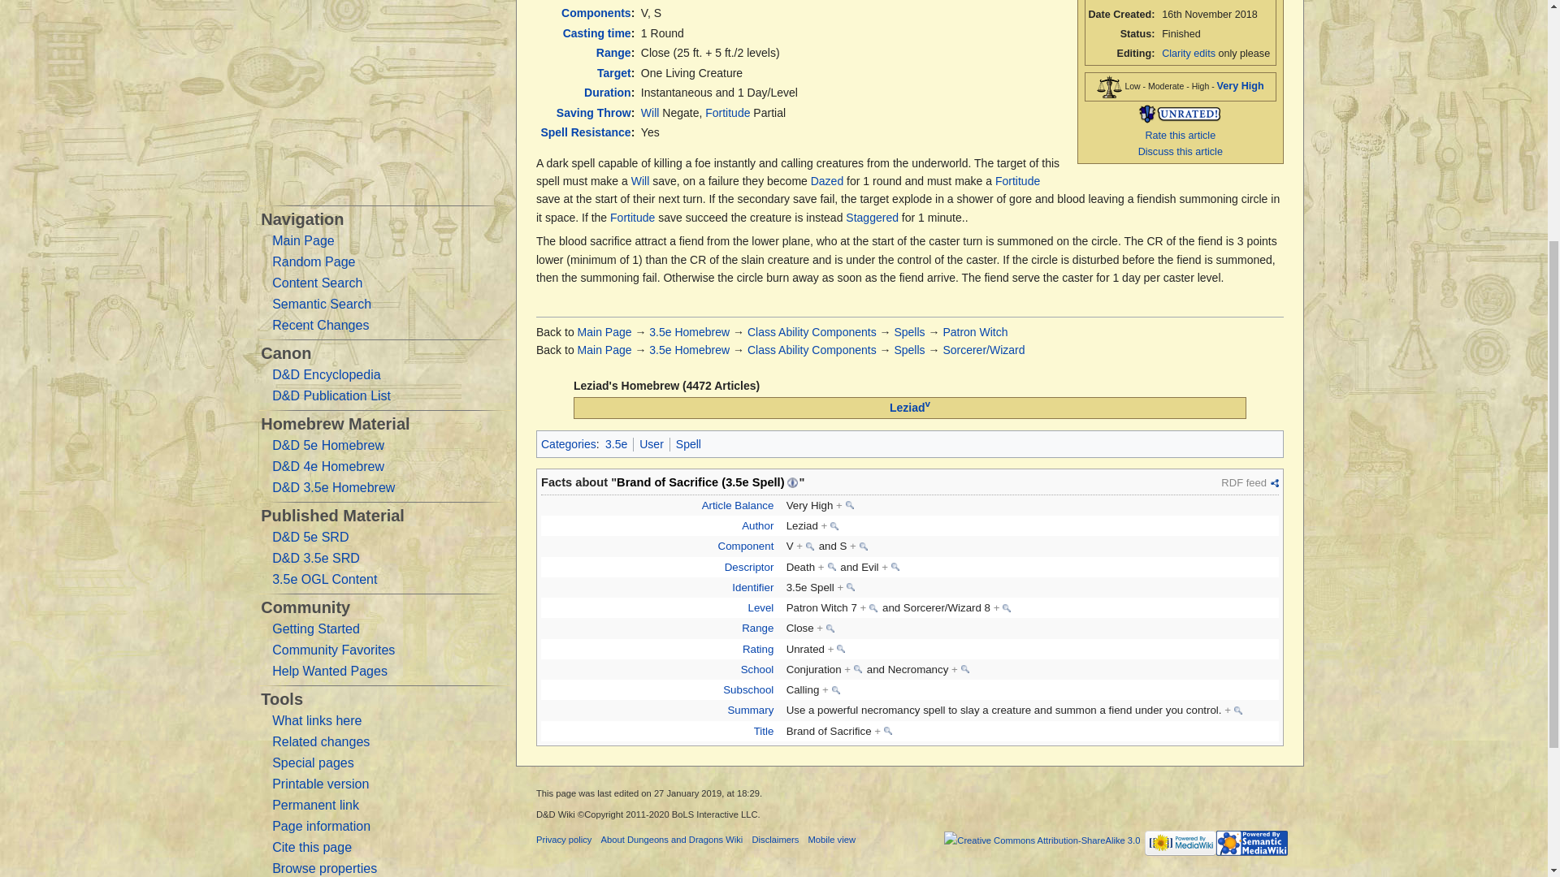 This screenshot has width=1560, height=877. I want to click on Will, so click(650, 112).